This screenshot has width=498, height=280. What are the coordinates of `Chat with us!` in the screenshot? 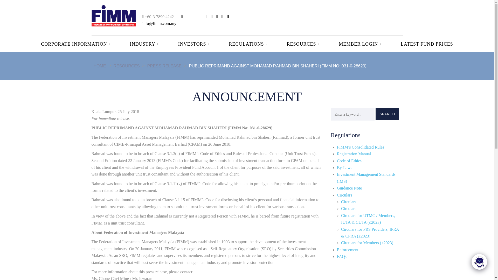 It's located at (479, 262).